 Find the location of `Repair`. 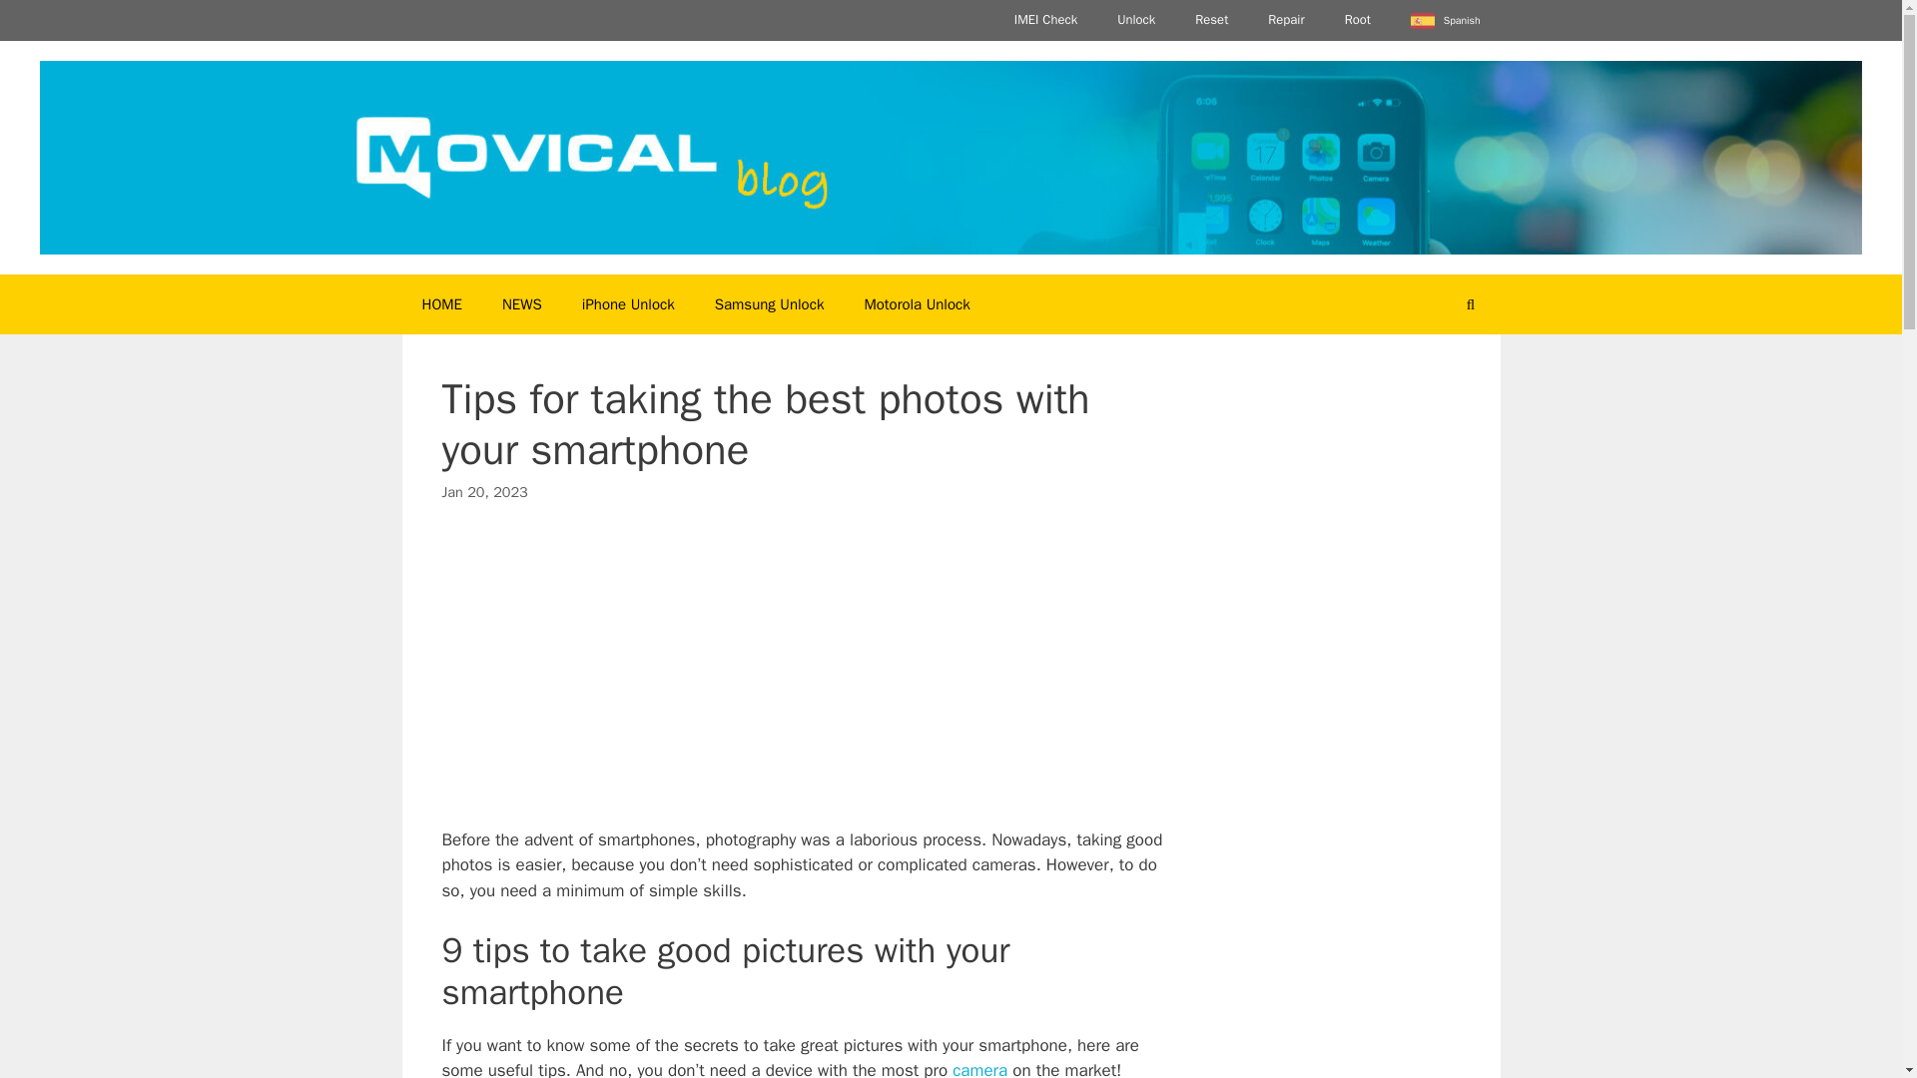

Repair is located at coordinates (1286, 20).